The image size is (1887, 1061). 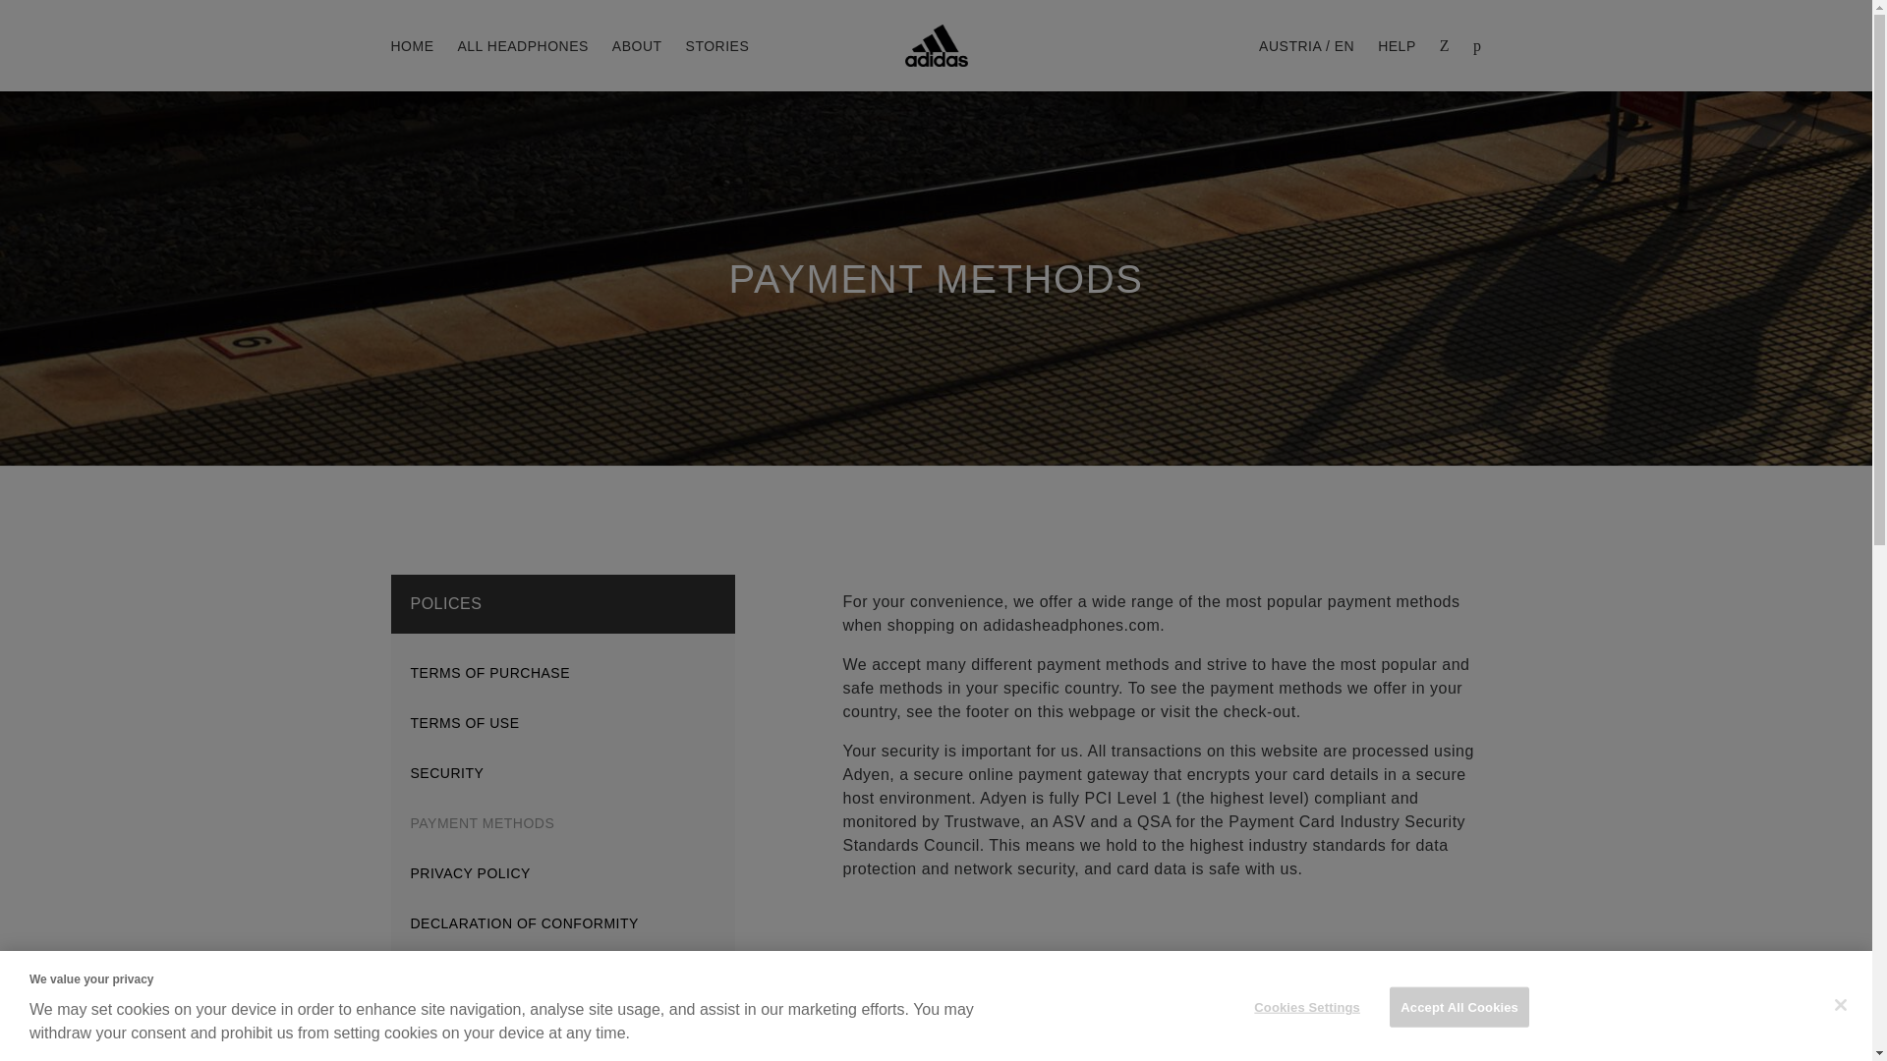 What do you see at coordinates (735, 157) in the screenshot?
I see `AUSTRIA` at bounding box center [735, 157].